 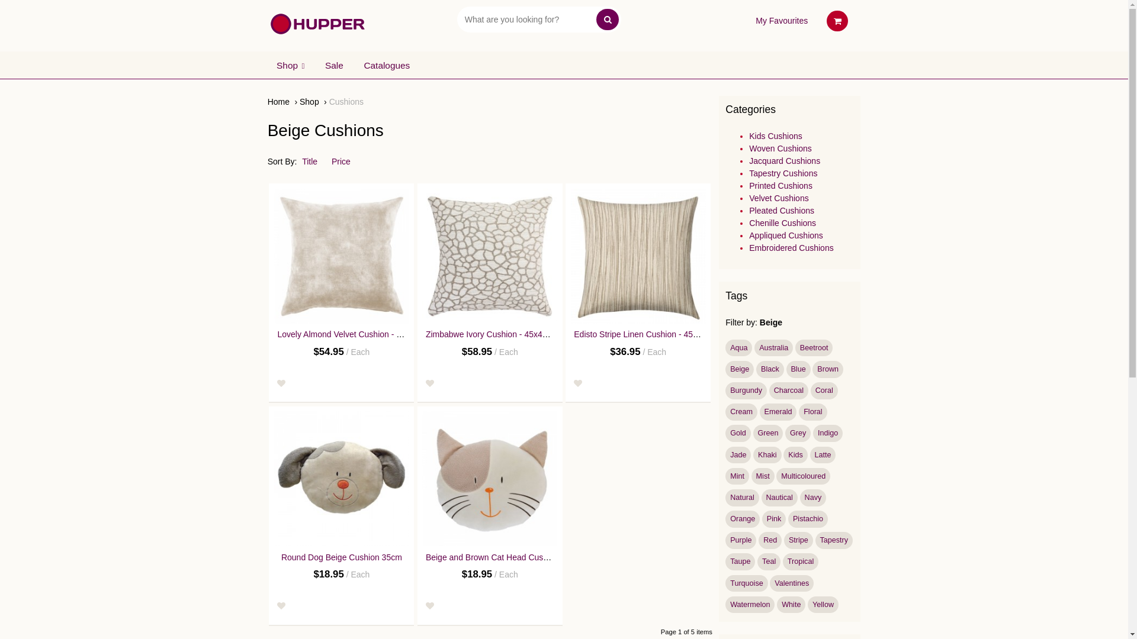 What do you see at coordinates (763, 477) in the screenshot?
I see `Mist` at bounding box center [763, 477].